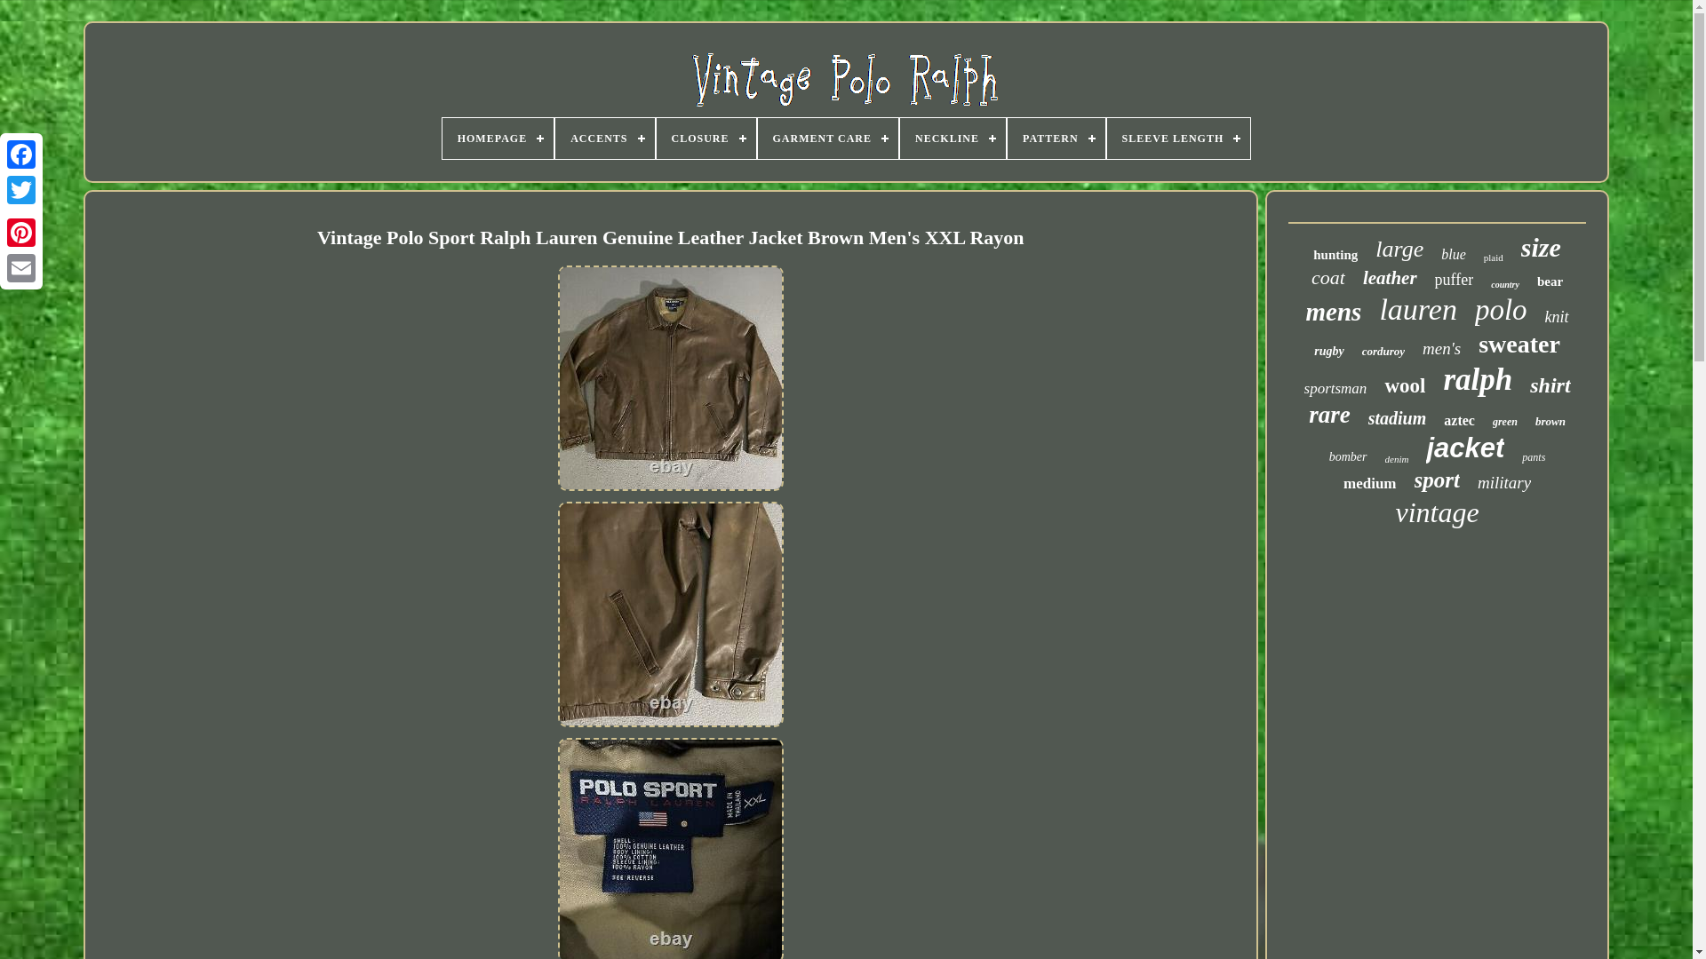 The width and height of the screenshot is (1706, 959). I want to click on HOMEPAGE, so click(498, 139).